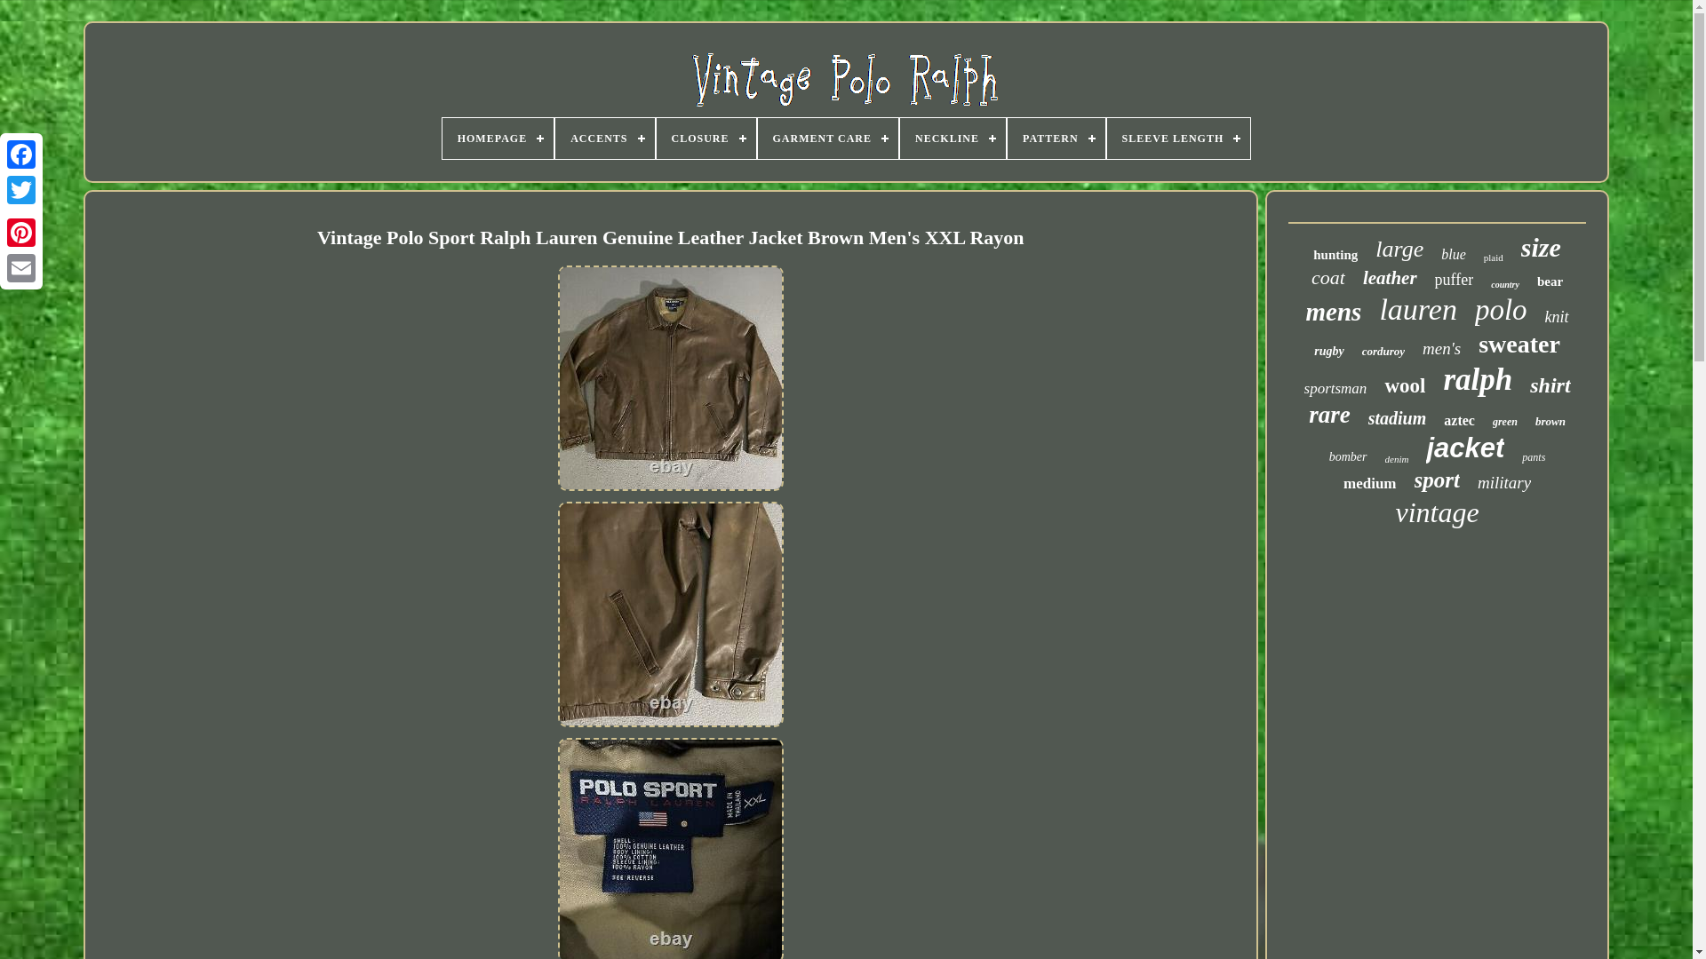 The width and height of the screenshot is (1706, 959). I want to click on HOMEPAGE, so click(498, 139).